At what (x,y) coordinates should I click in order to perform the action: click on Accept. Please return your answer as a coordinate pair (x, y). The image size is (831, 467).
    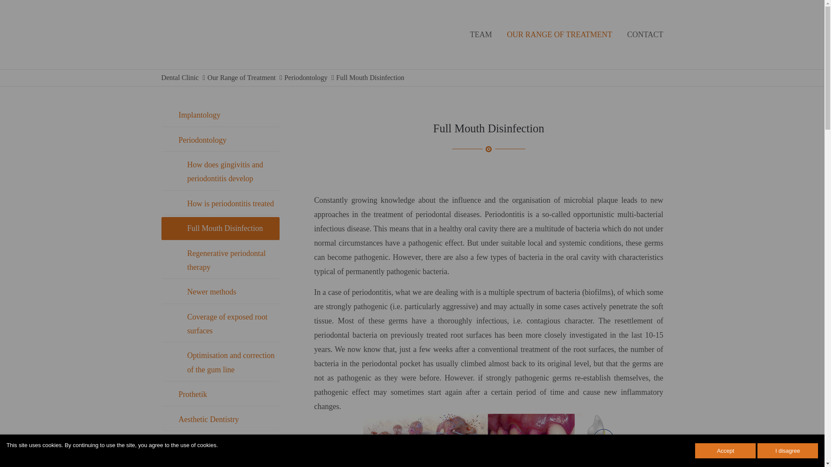
    Looking at the image, I should click on (725, 451).